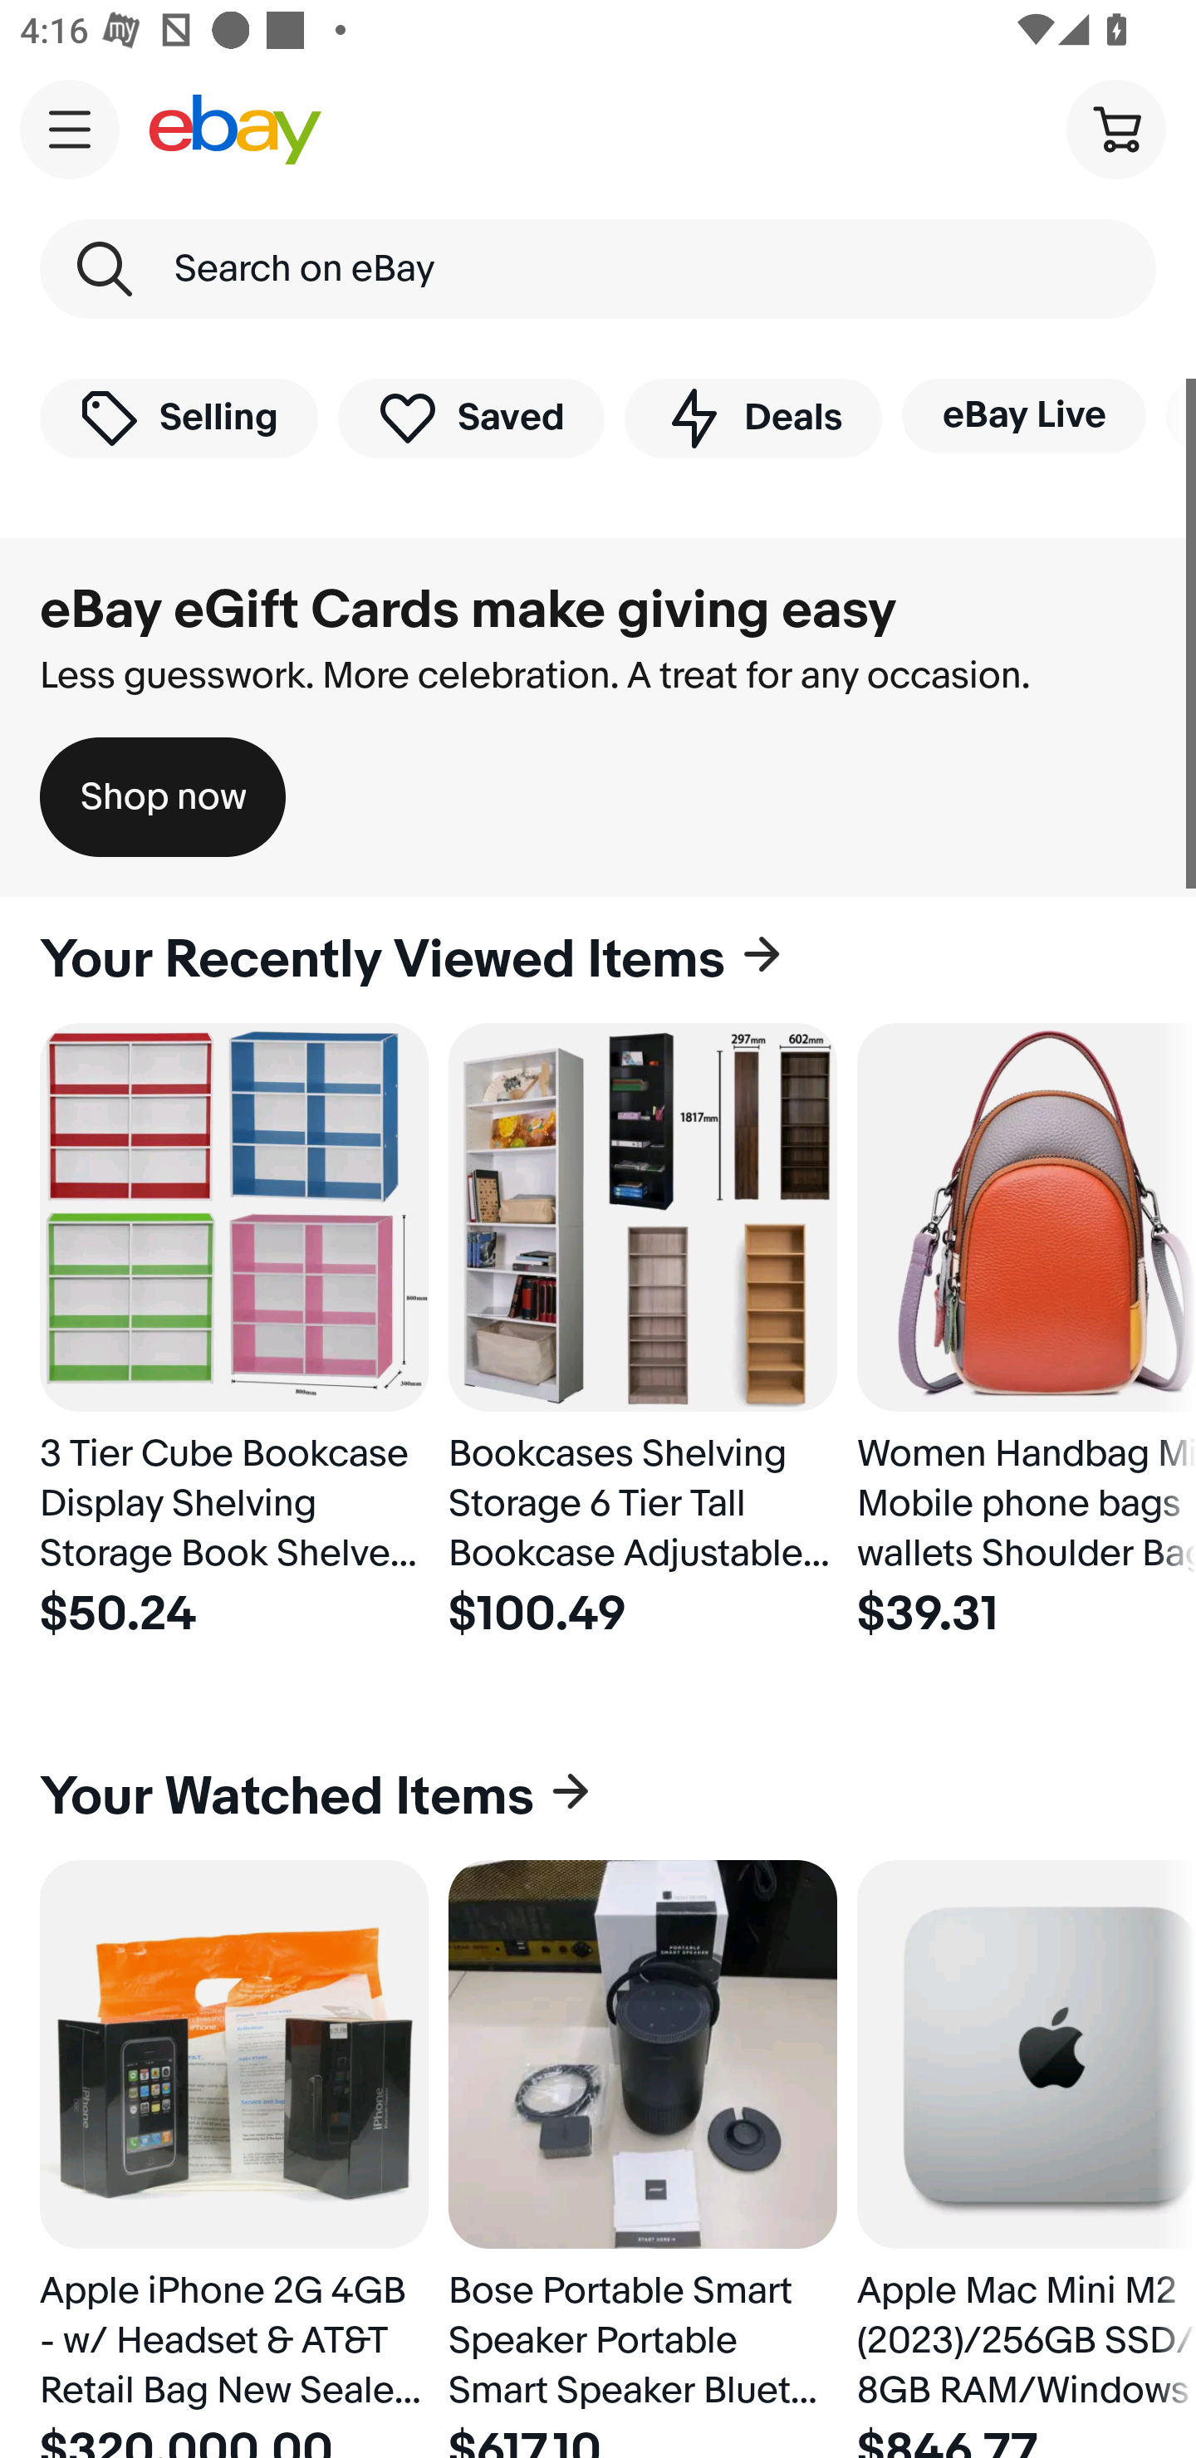  I want to click on Saved, so click(472, 417).